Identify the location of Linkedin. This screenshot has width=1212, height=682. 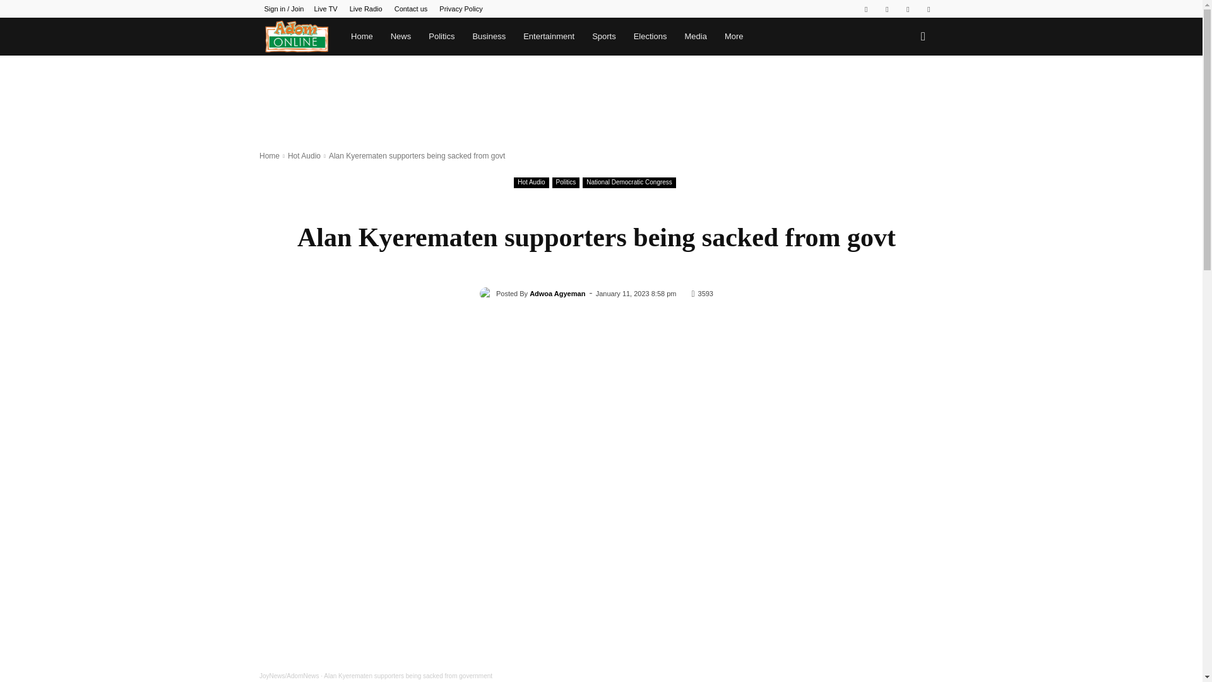
(887, 9).